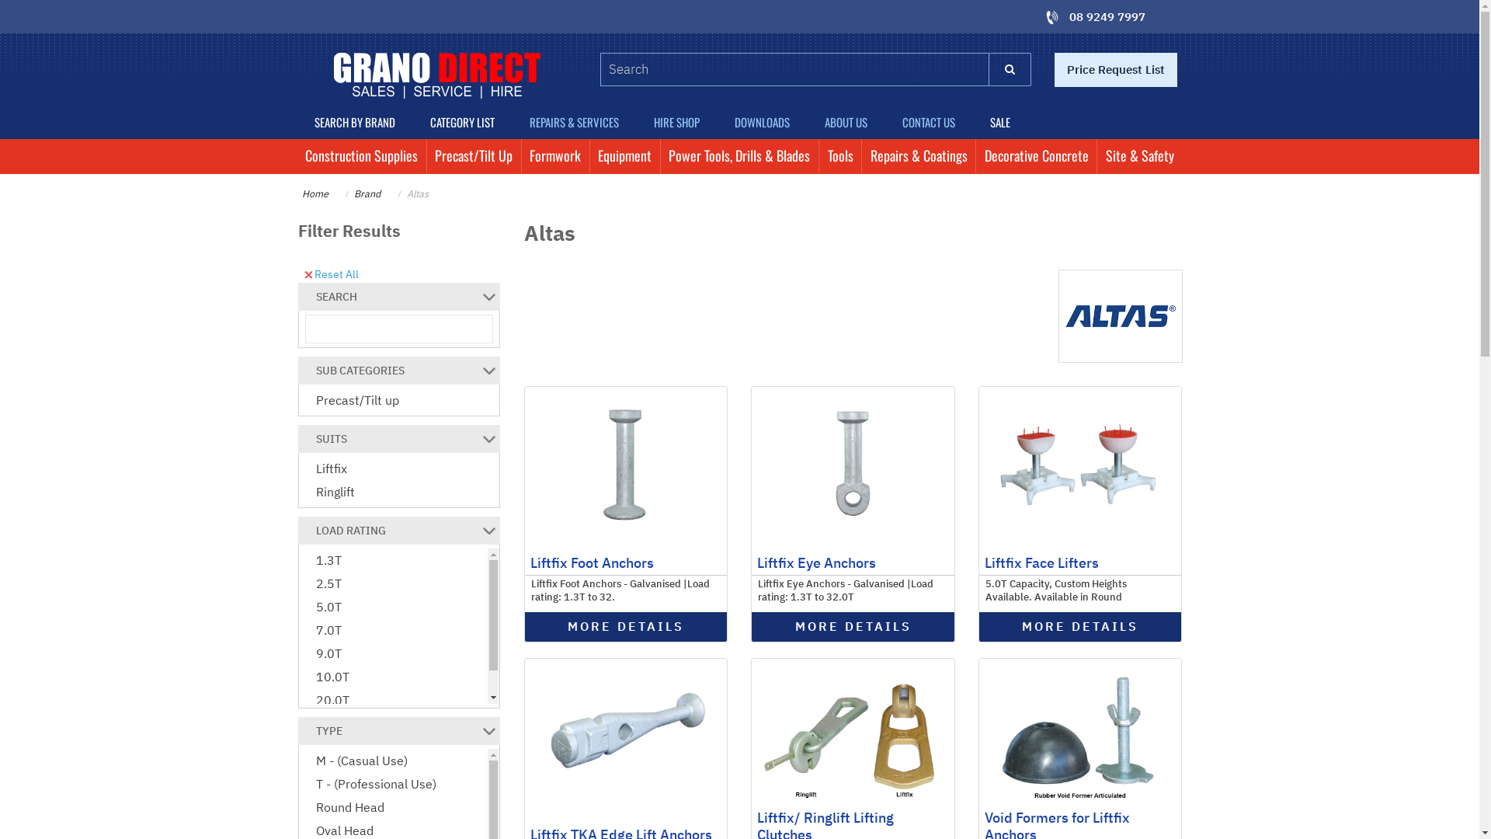 The width and height of the screenshot is (1491, 839). I want to click on Decorative Concrete, so click(1036, 157).